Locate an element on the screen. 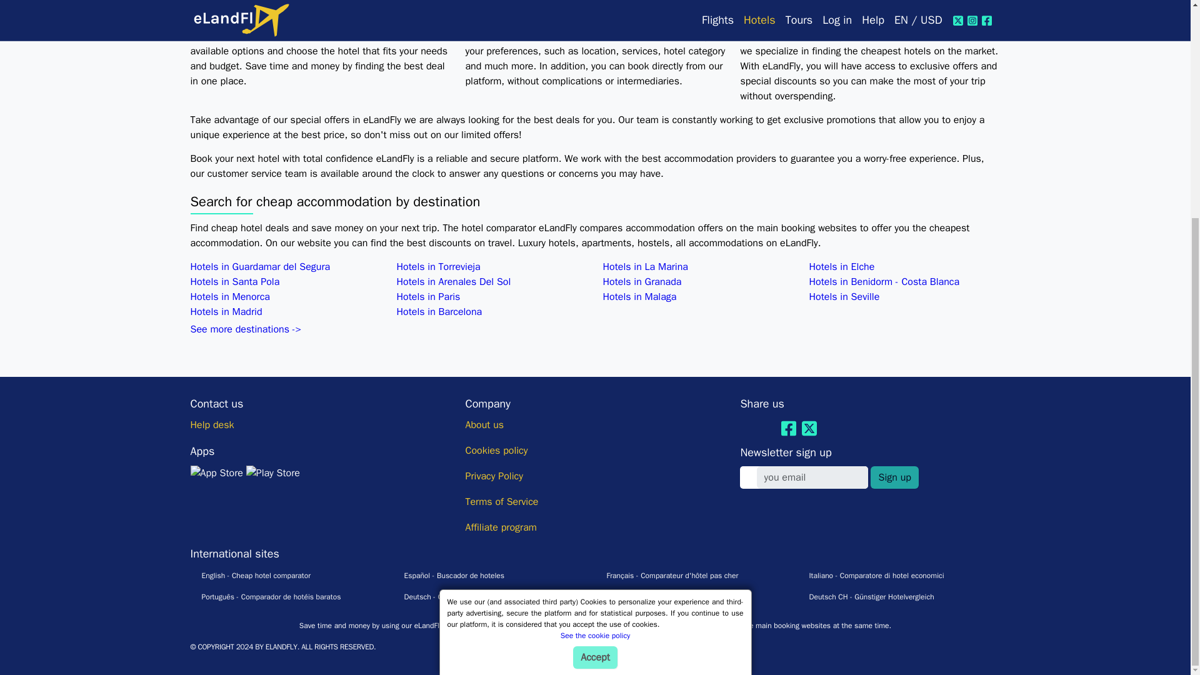 The height and width of the screenshot is (675, 1200). Hotels in La Marina is located at coordinates (645, 266).